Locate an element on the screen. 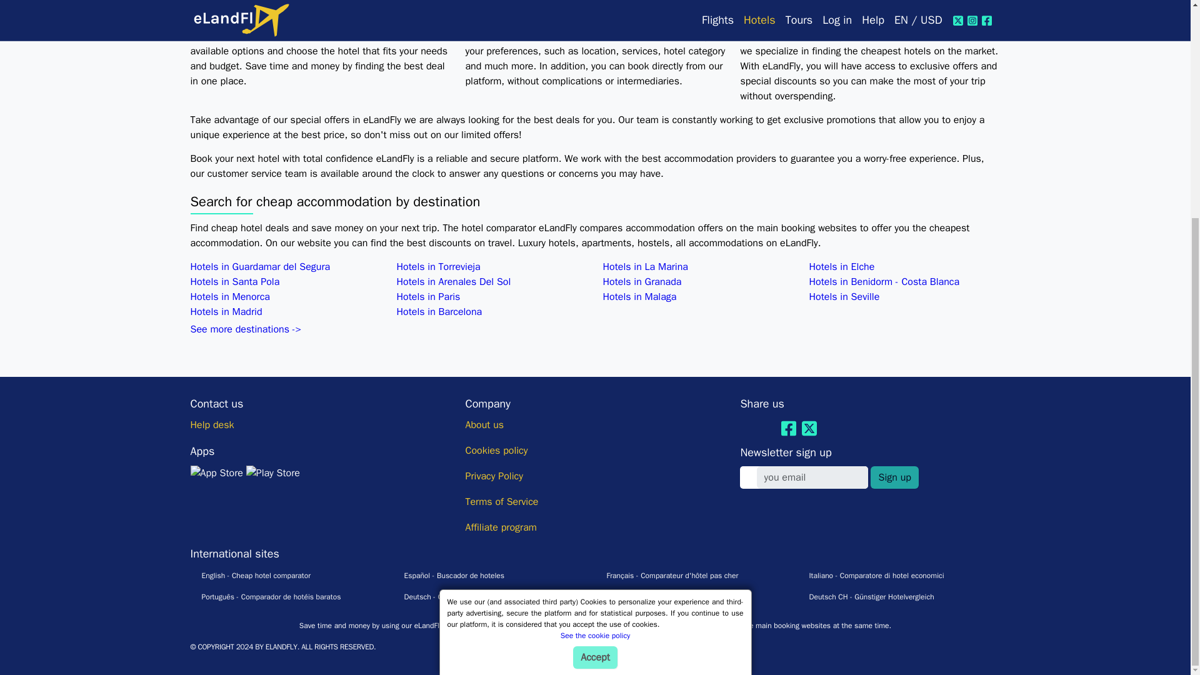 The height and width of the screenshot is (675, 1200). Hotels in La Marina is located at coordinates (645, 266).